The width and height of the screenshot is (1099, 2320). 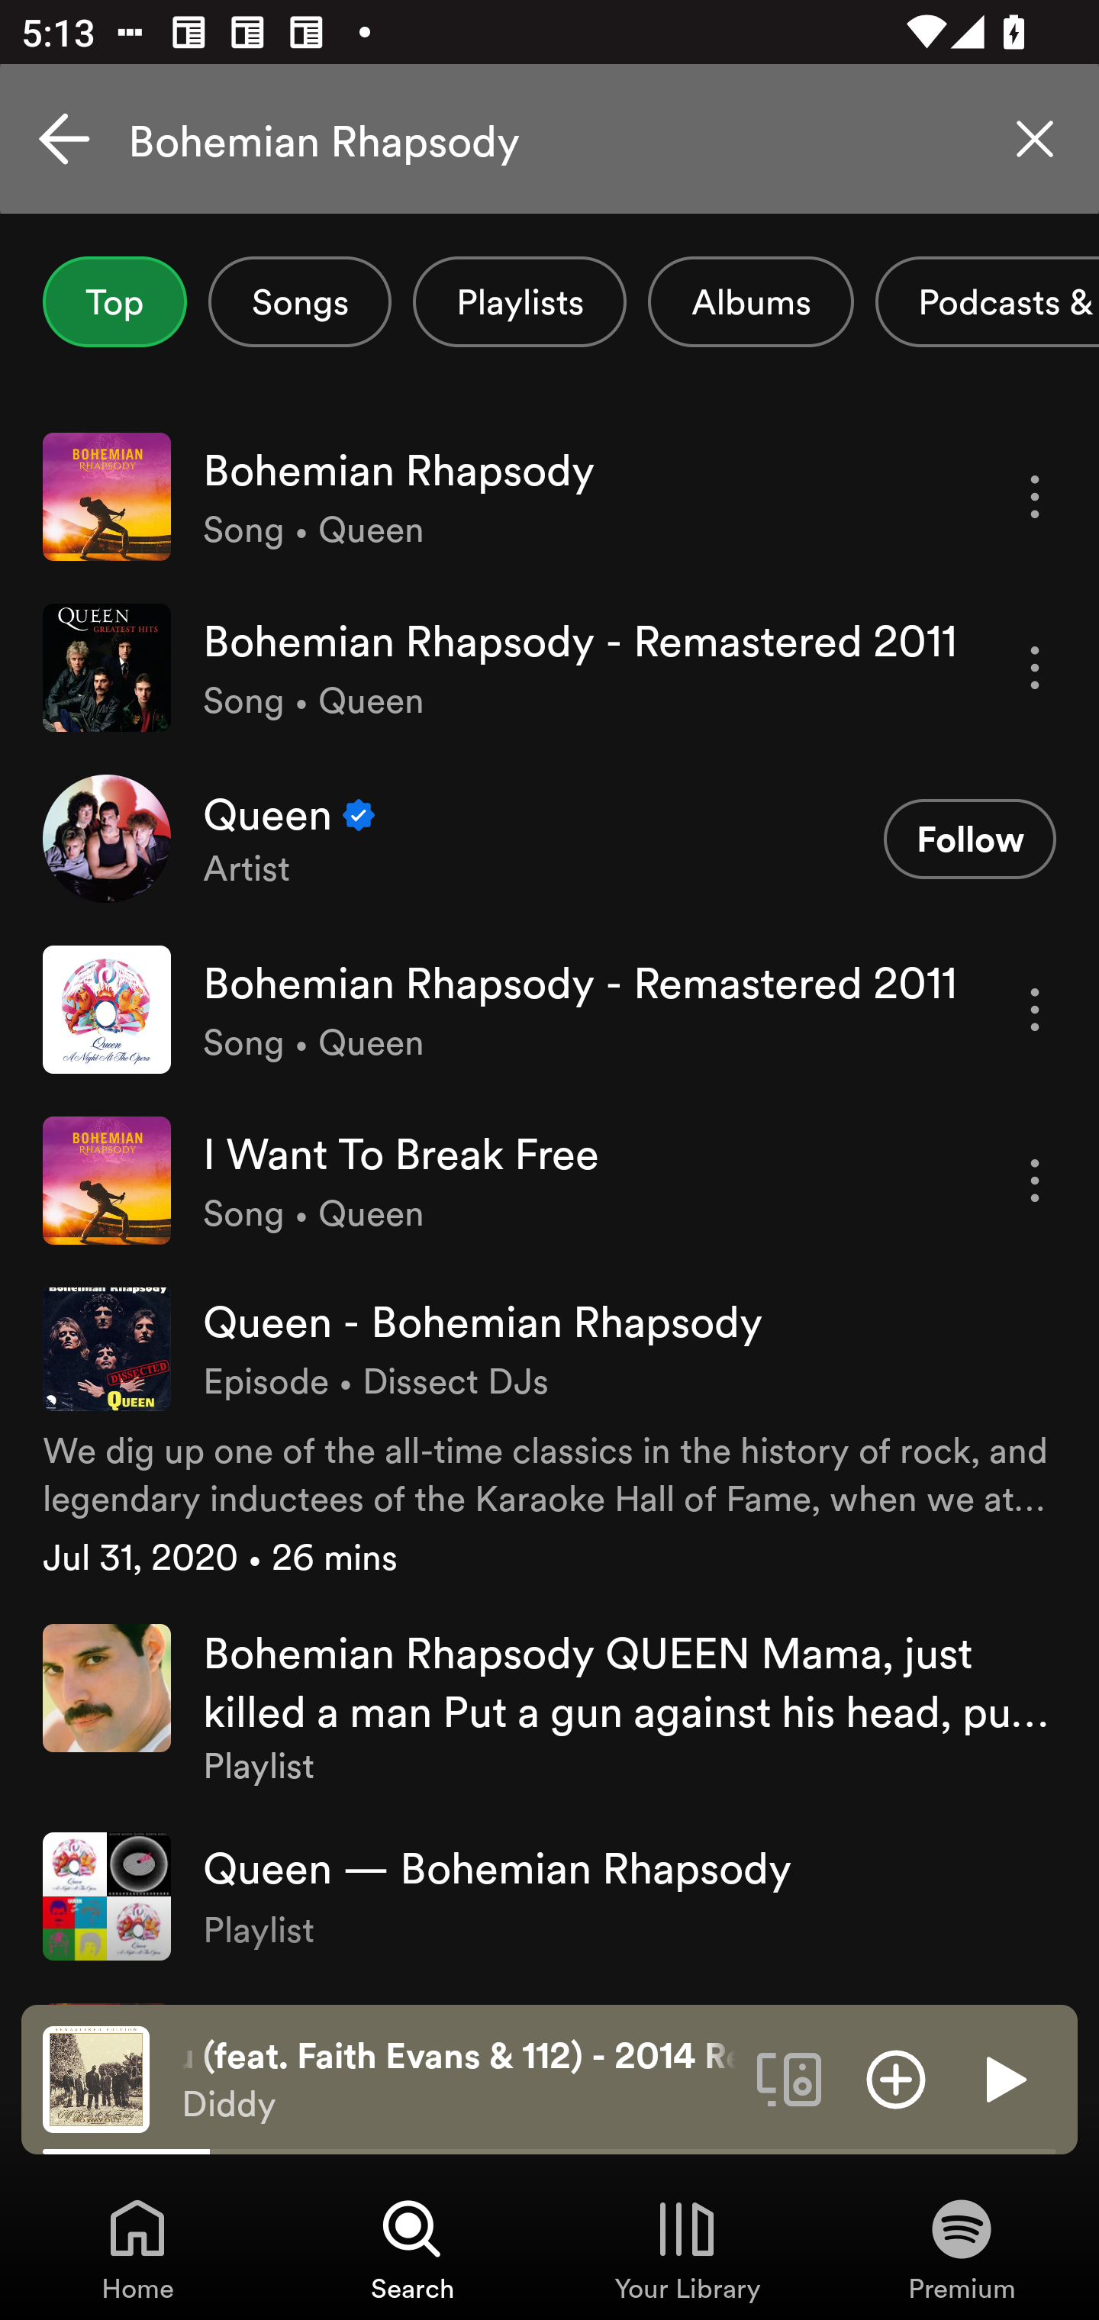 What do you see at coordinates (114, 301) in the screenshot?
I see `Top` at bounding box center [114, 301].